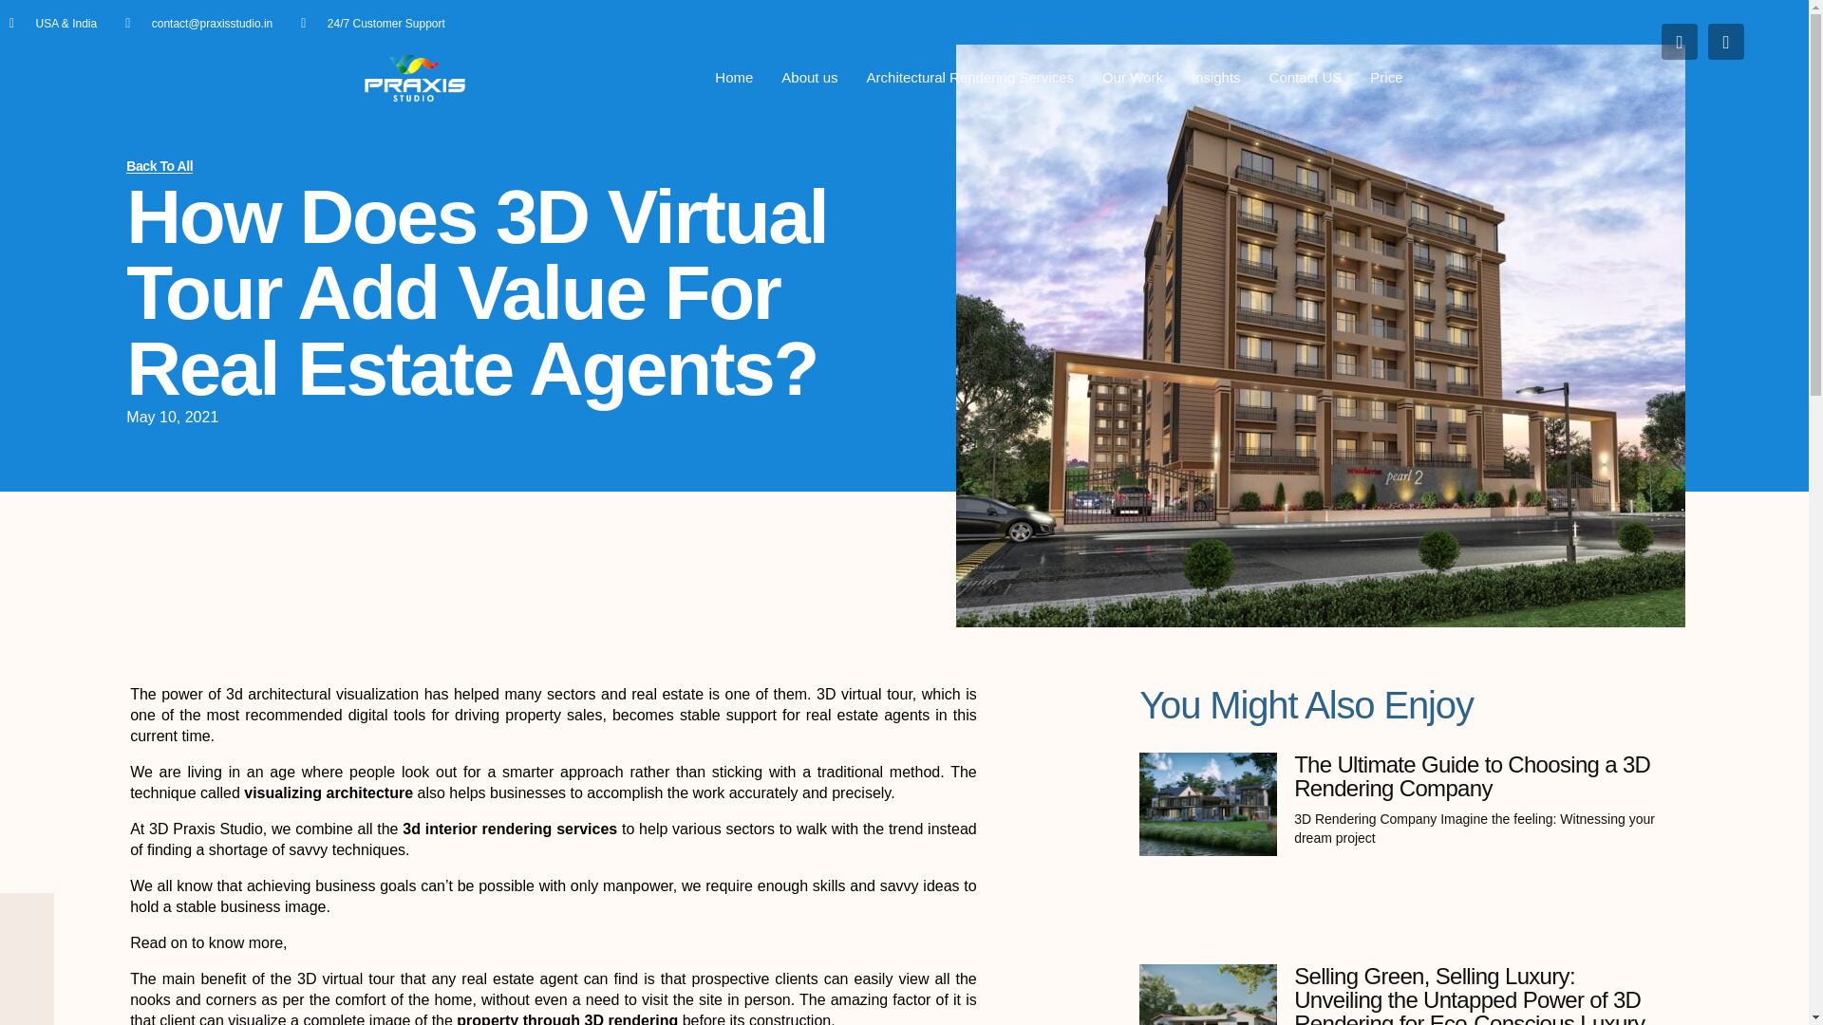 The image size is (1823, 1025). I want to click on Our Work, so click(1133, 78).